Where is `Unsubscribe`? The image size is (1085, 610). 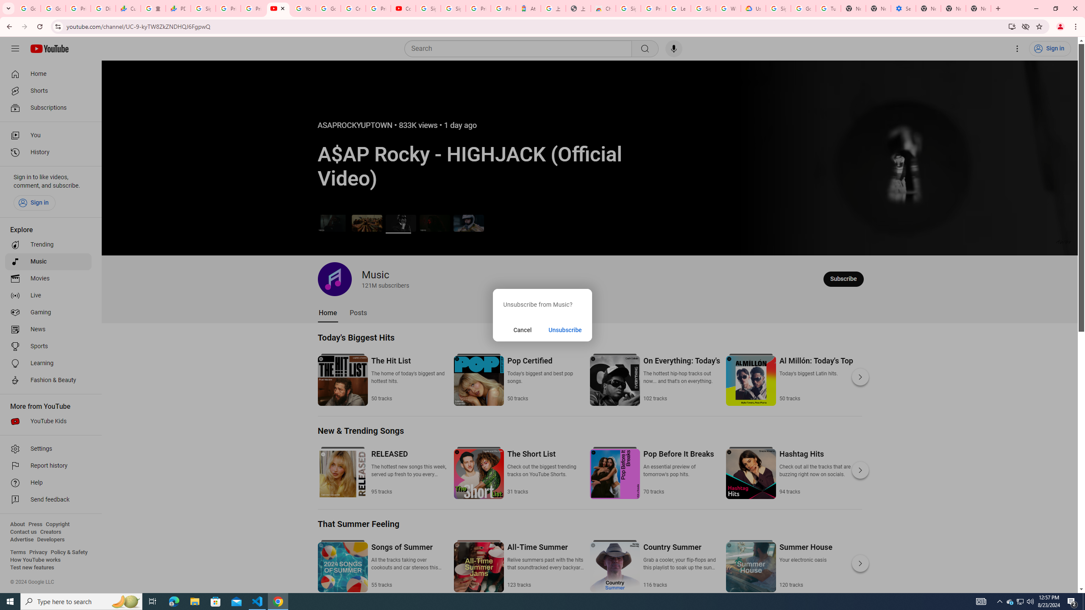
Unsubscribe is located at coordinates (565, 330).